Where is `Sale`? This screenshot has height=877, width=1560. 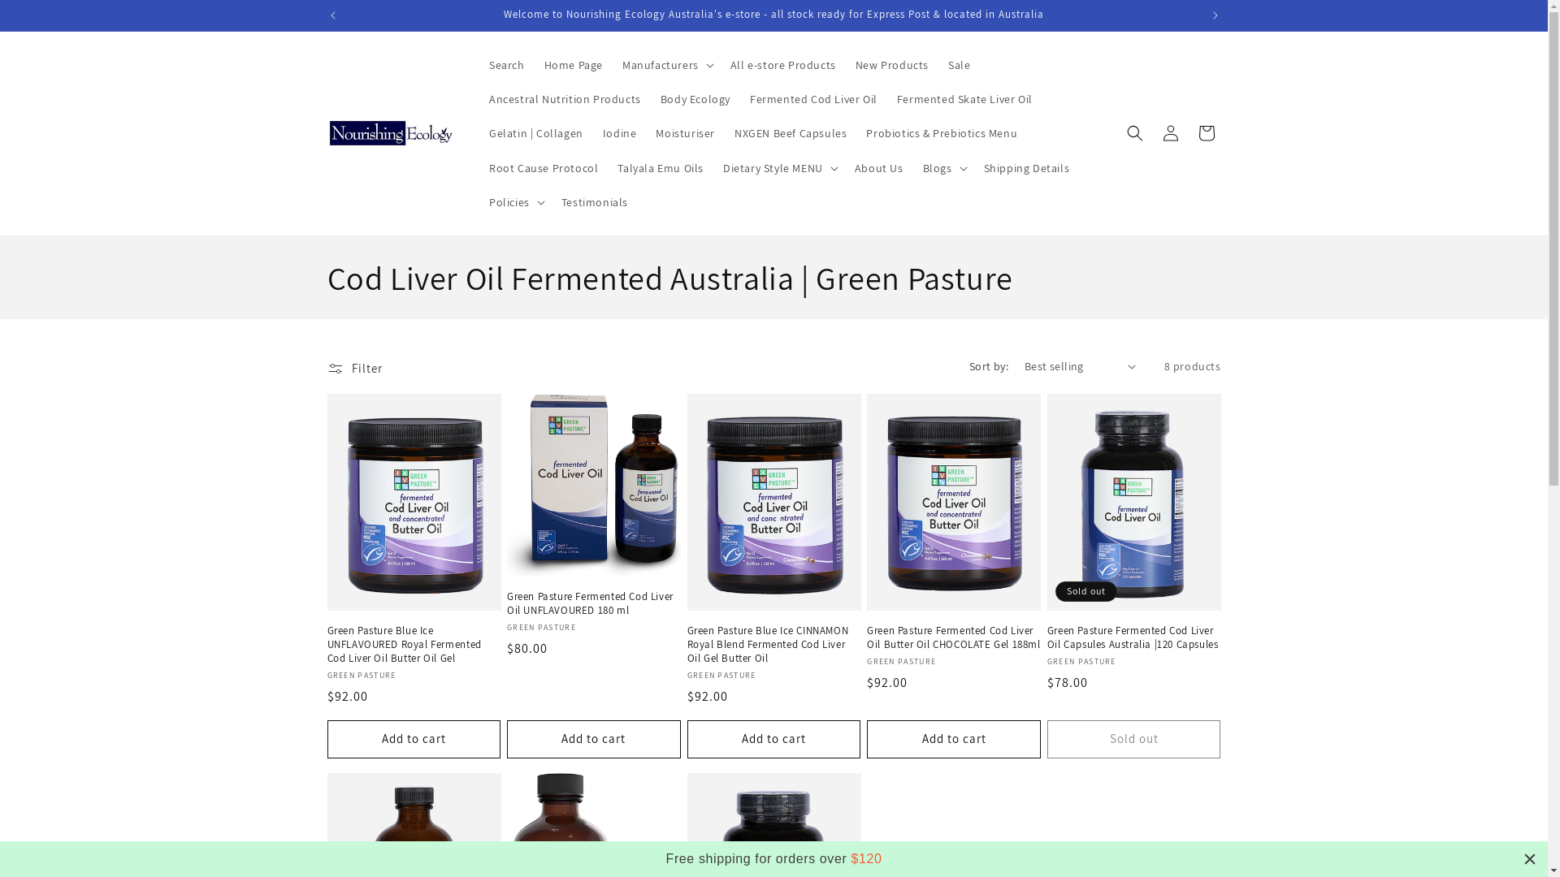
Sale is located at coordinates (959, 65).